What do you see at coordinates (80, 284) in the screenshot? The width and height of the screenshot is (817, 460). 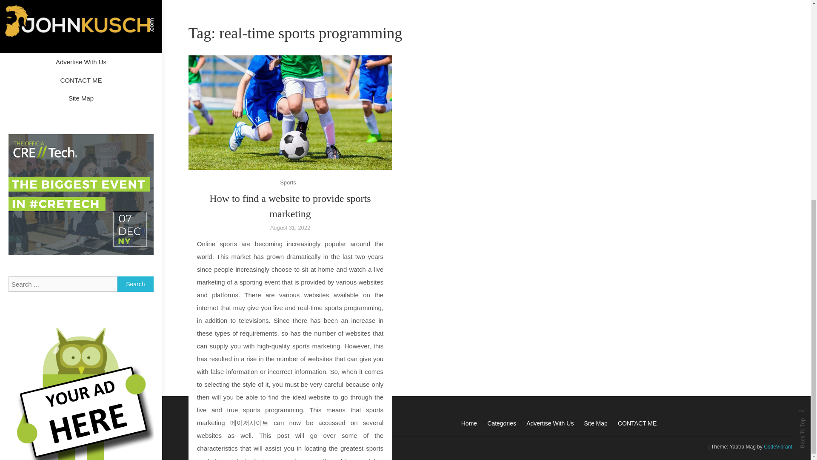 I see `extensive systems` at bounding box center [80, 284].